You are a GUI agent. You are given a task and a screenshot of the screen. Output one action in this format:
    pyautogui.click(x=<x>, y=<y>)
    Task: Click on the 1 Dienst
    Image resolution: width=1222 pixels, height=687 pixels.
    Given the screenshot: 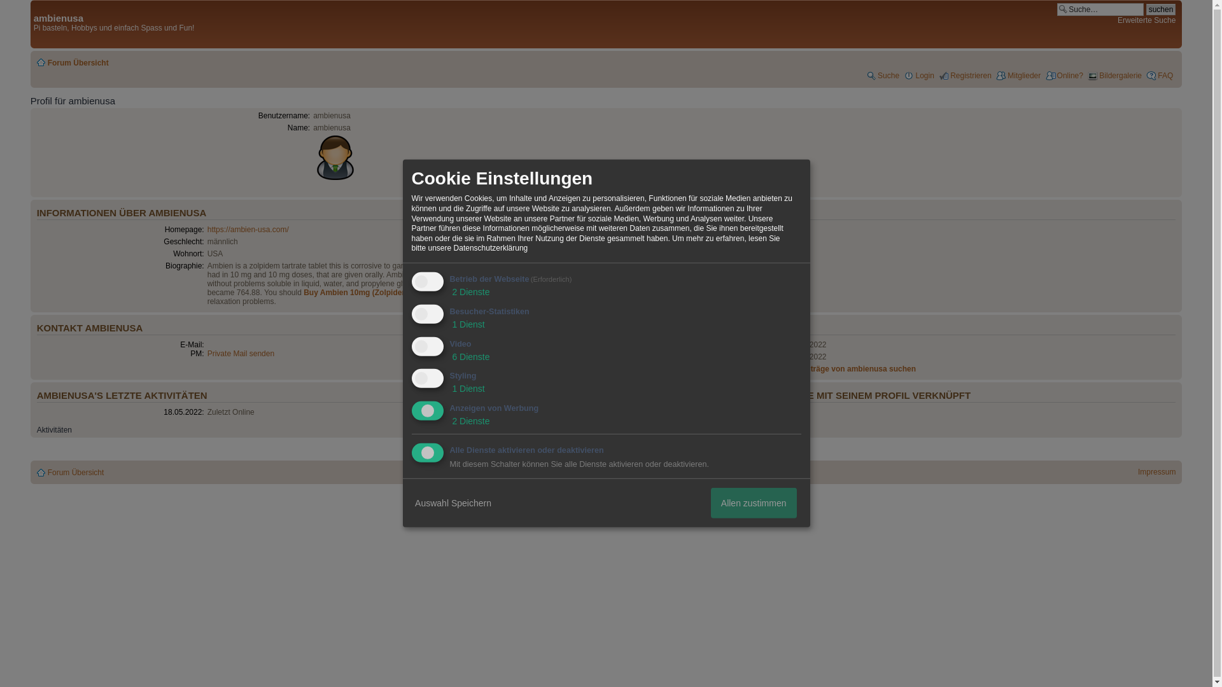 What is the action you would take?
    pyautogui.click(x=467, y=324)
    